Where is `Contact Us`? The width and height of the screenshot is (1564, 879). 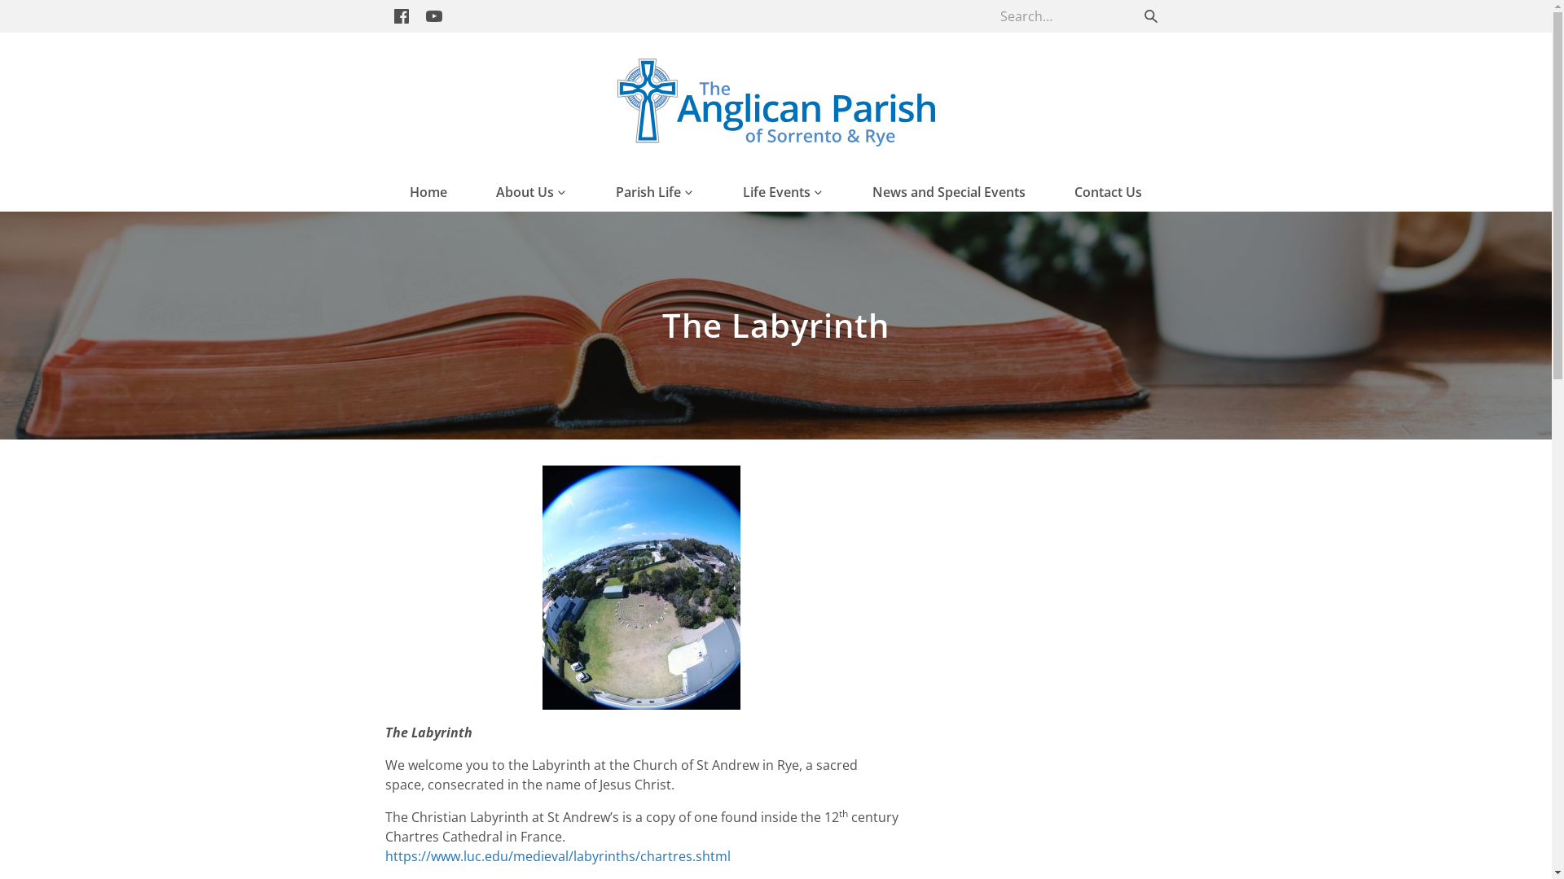
Contact Us is located at coordinates (1108, 192).